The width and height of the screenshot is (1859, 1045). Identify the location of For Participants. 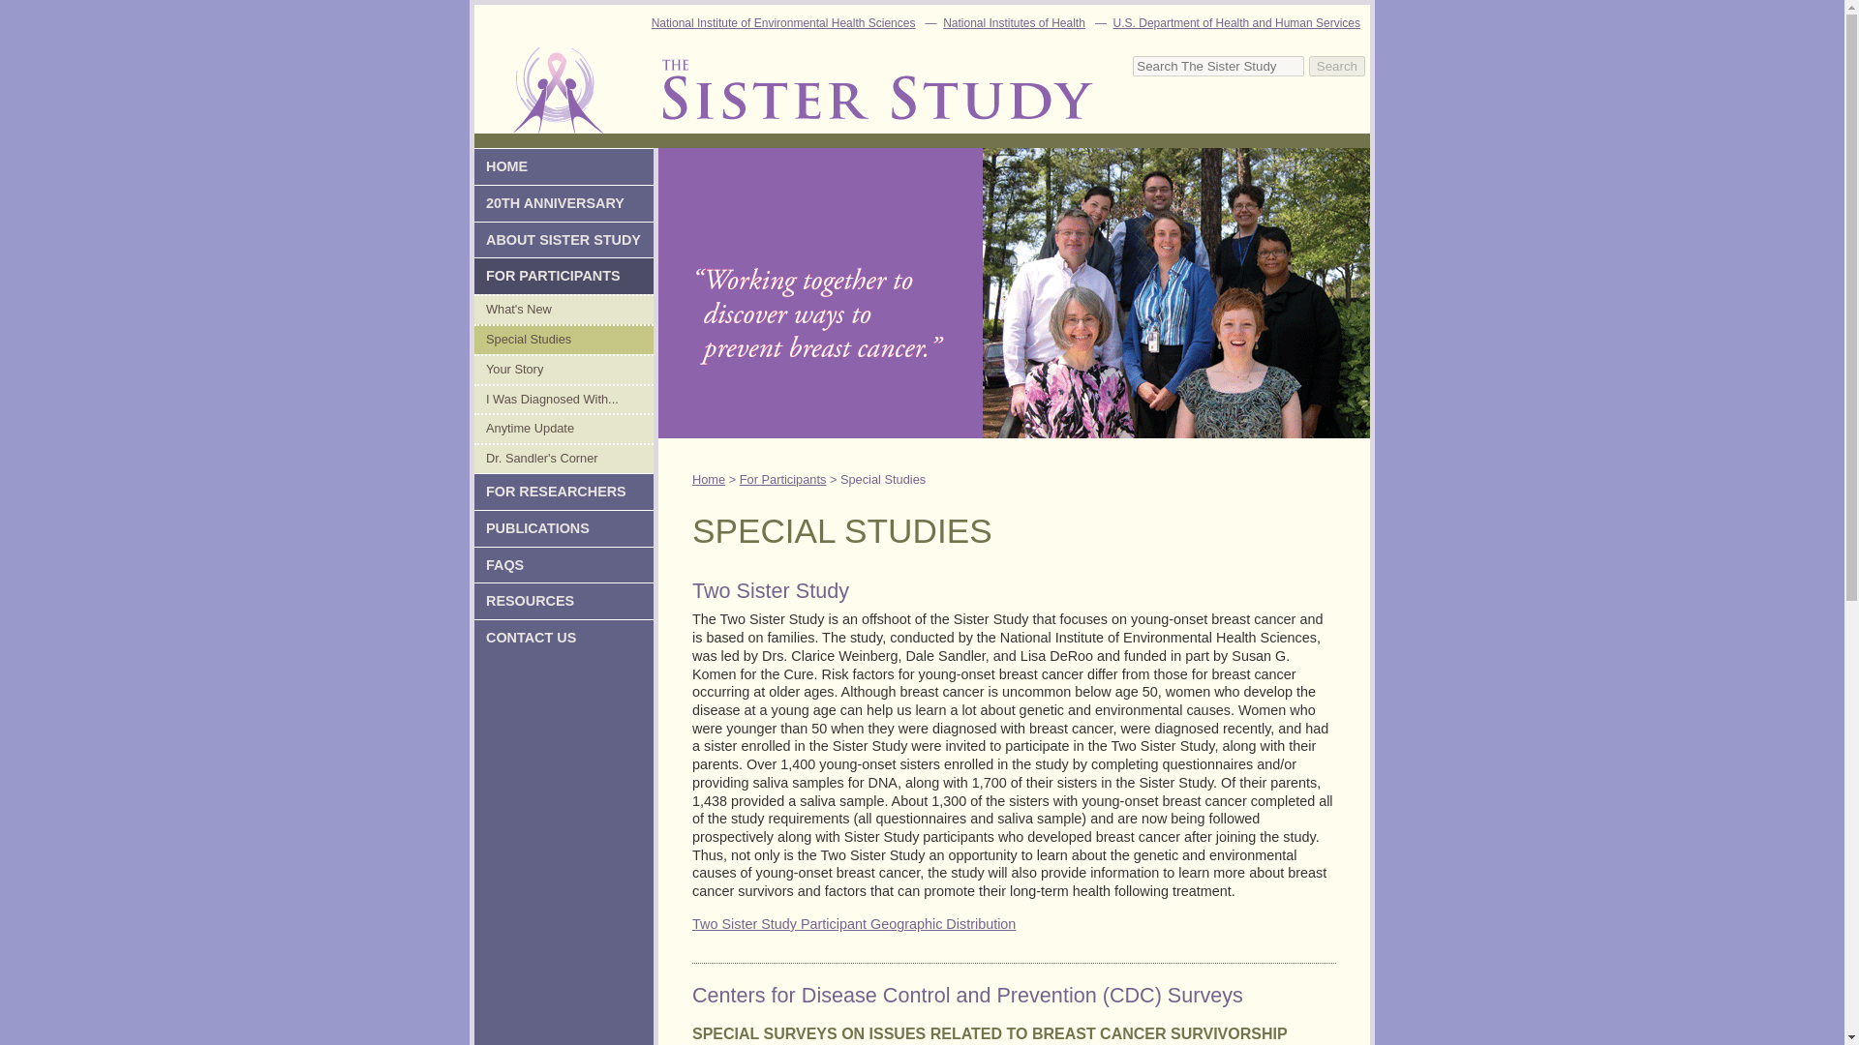
(783, 480).